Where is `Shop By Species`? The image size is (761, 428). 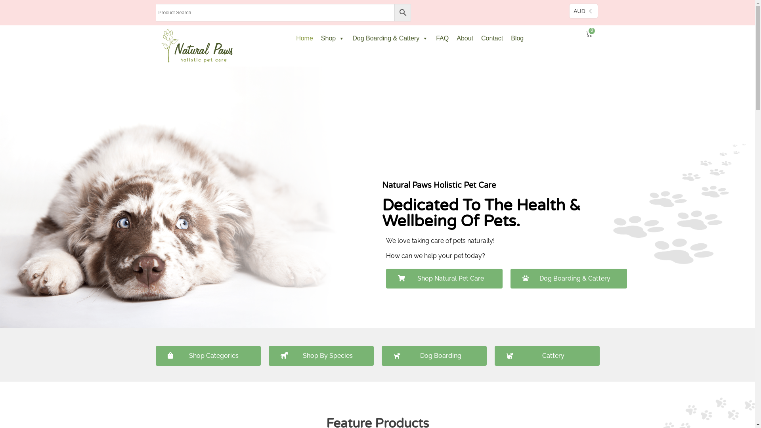 Shop By Species is located at coordinates (321, 356).